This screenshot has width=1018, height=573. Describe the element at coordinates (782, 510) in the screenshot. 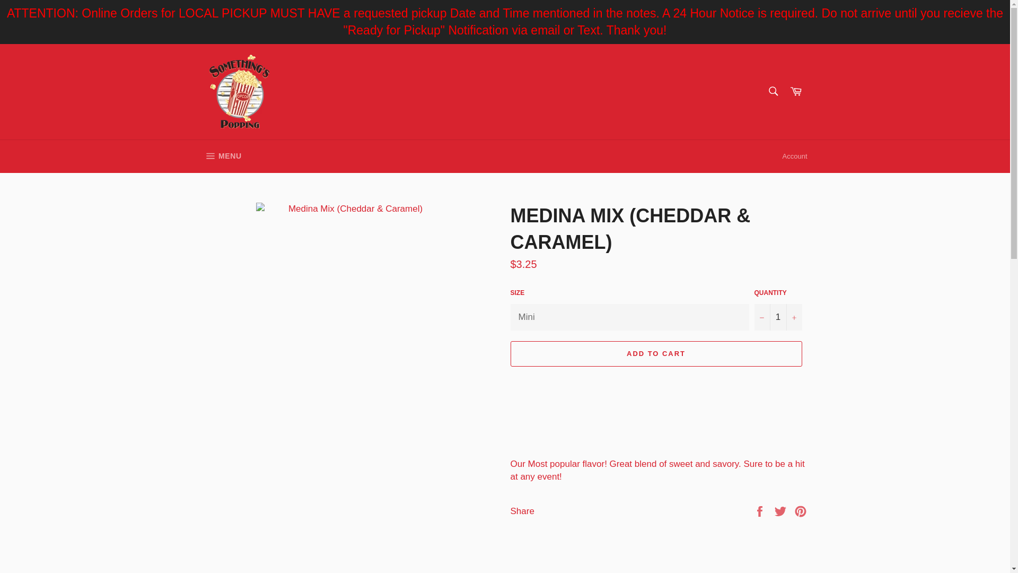

I see `Tweet on Twitter` at that location.